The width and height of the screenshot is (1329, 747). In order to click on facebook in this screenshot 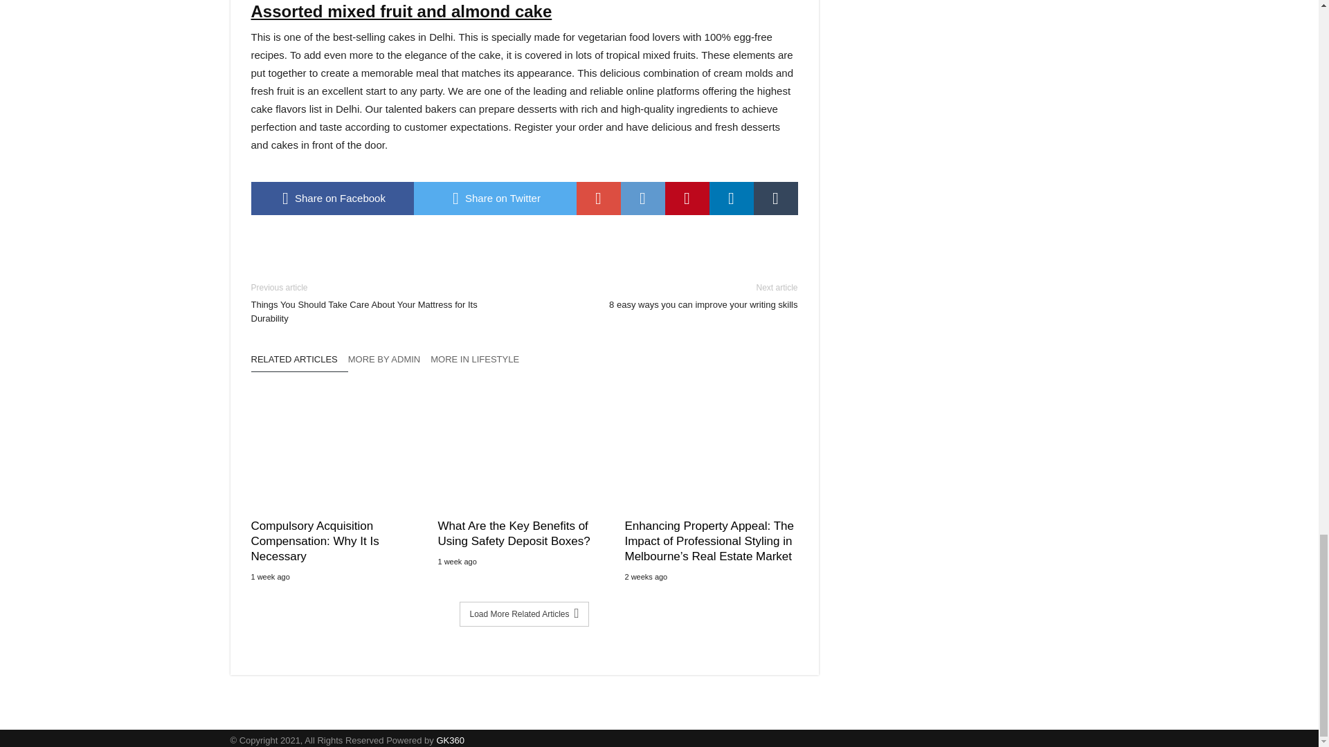, I will do `click(332, 199)`.